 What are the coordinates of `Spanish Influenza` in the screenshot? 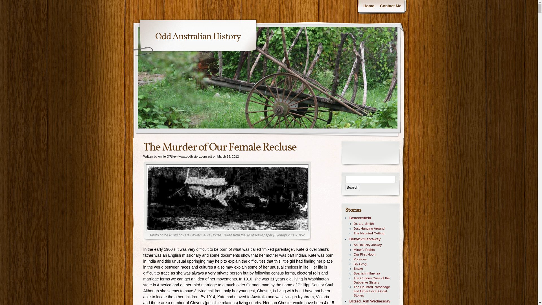 It's located at (375, 273).